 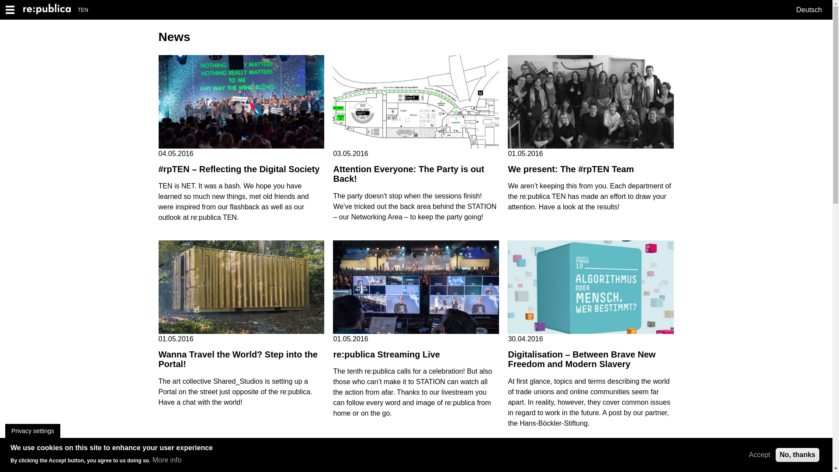 I want to click on vodafone.jpg, so click(x=590, y=459).